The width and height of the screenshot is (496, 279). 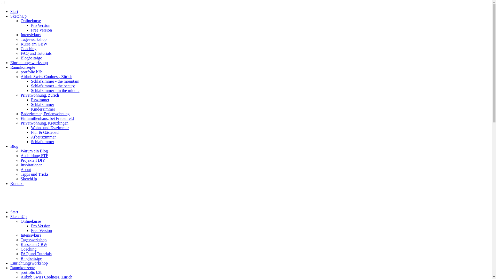 What do you see at coordinates (41, 30) in the screenshot?
I see `Free Version` at bounding box center [41, 30].